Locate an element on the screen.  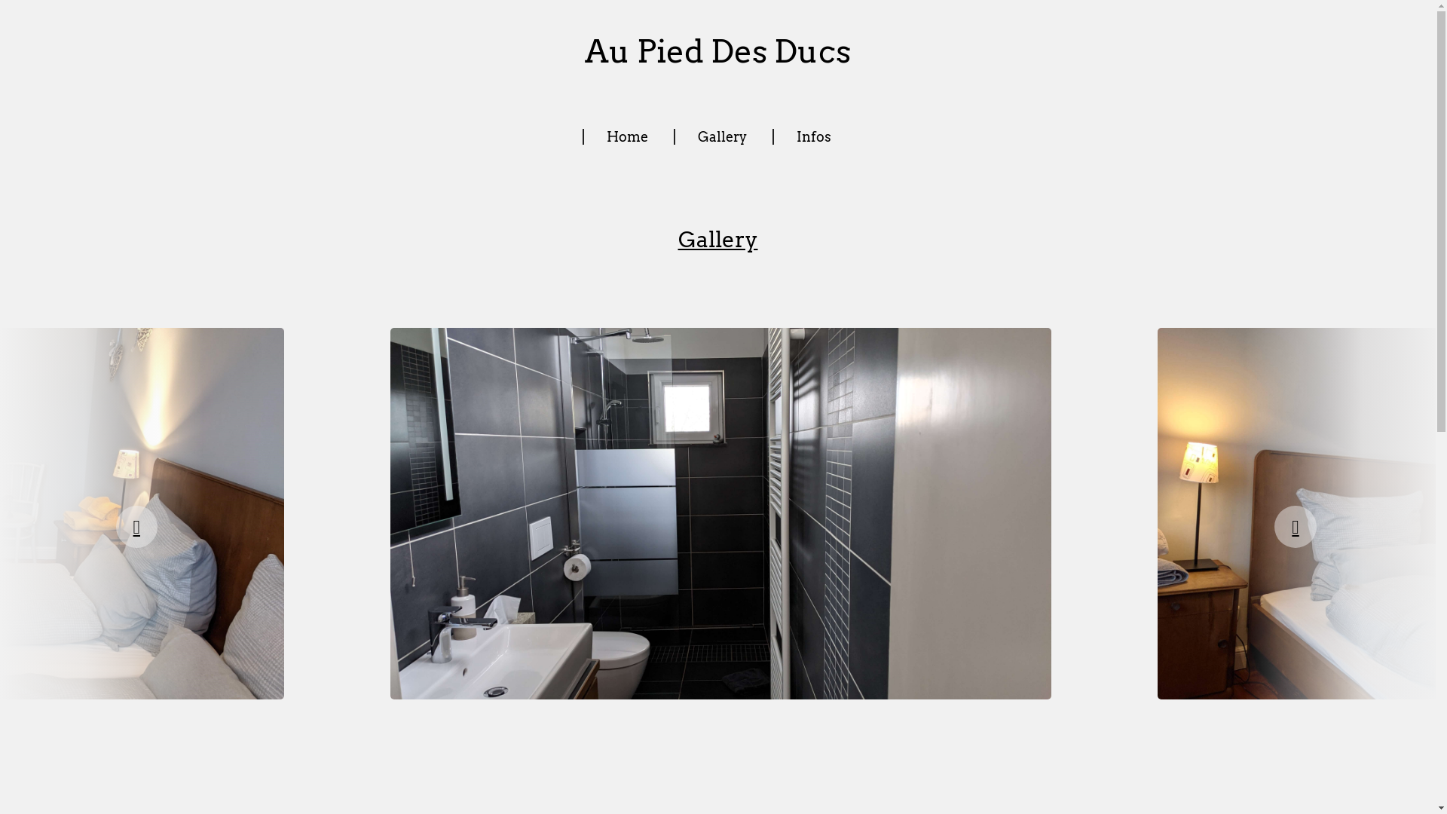
Infos is located at coordinates (813, 137).